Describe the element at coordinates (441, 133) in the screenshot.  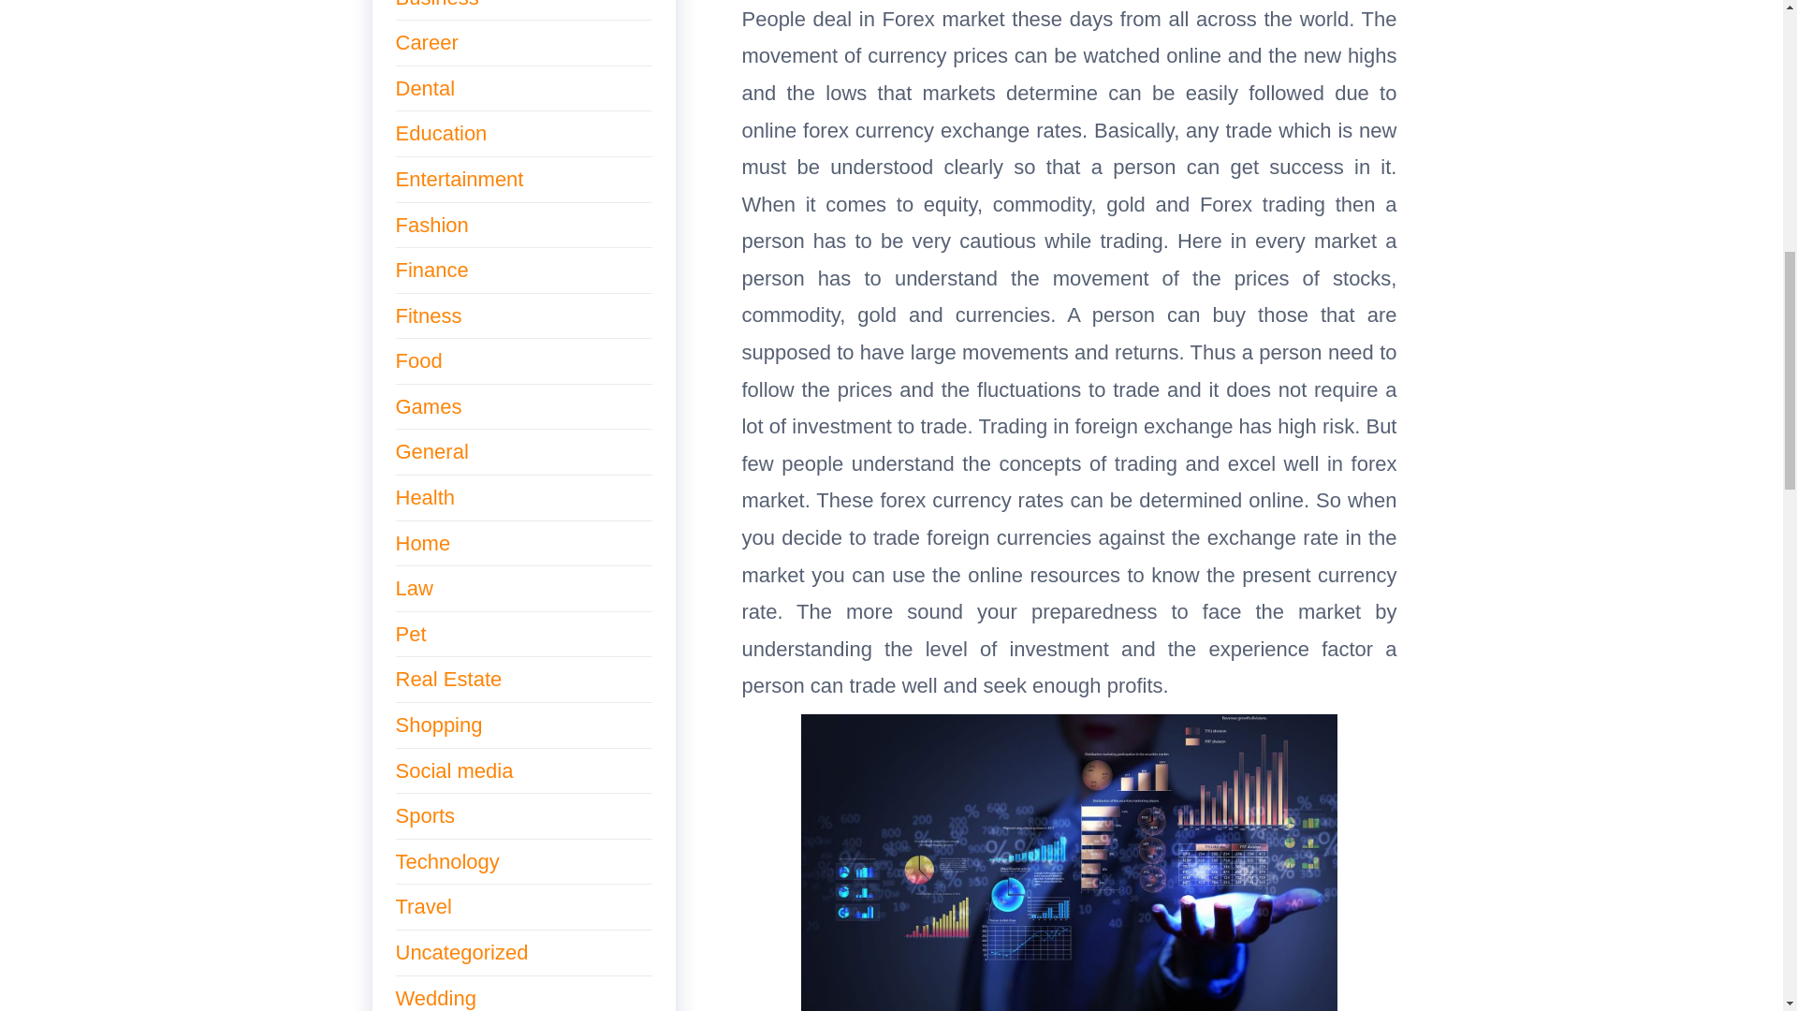
I see `Education` at that location.